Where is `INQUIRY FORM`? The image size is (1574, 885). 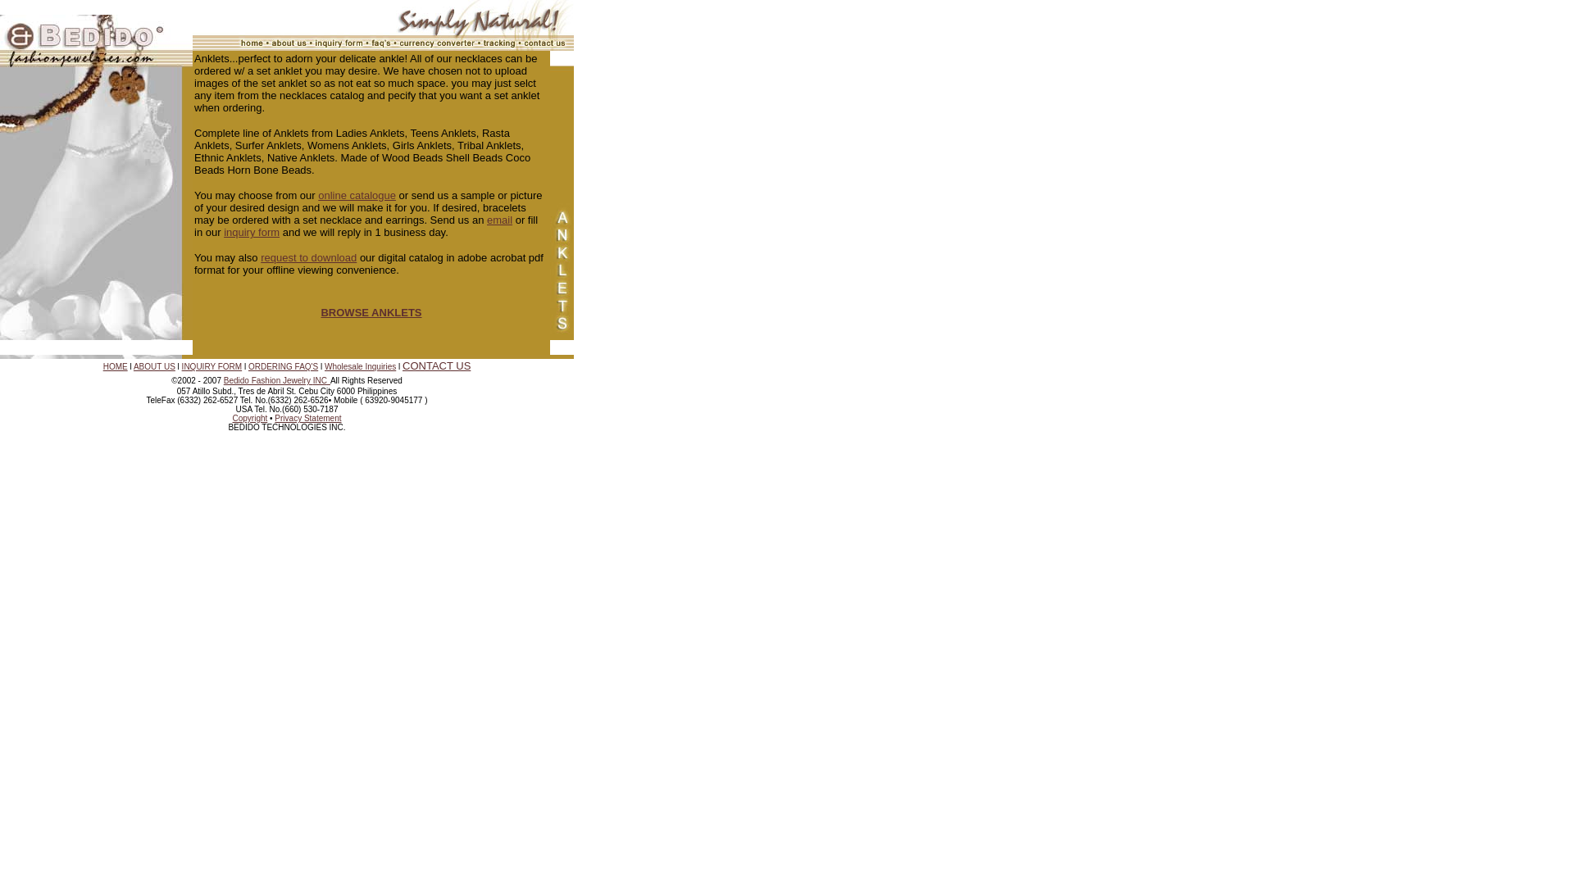
INQUIRY FORM is located at coordinates (212, 365).